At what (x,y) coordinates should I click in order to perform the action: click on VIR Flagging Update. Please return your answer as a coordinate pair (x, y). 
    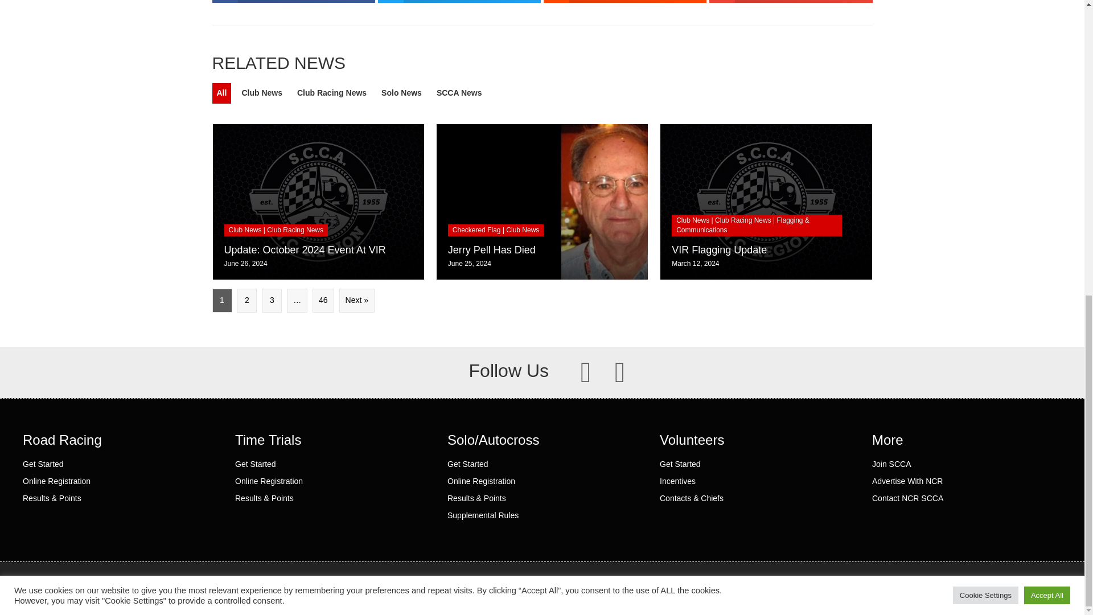
    Looking at the image, I should click on (720, 249).